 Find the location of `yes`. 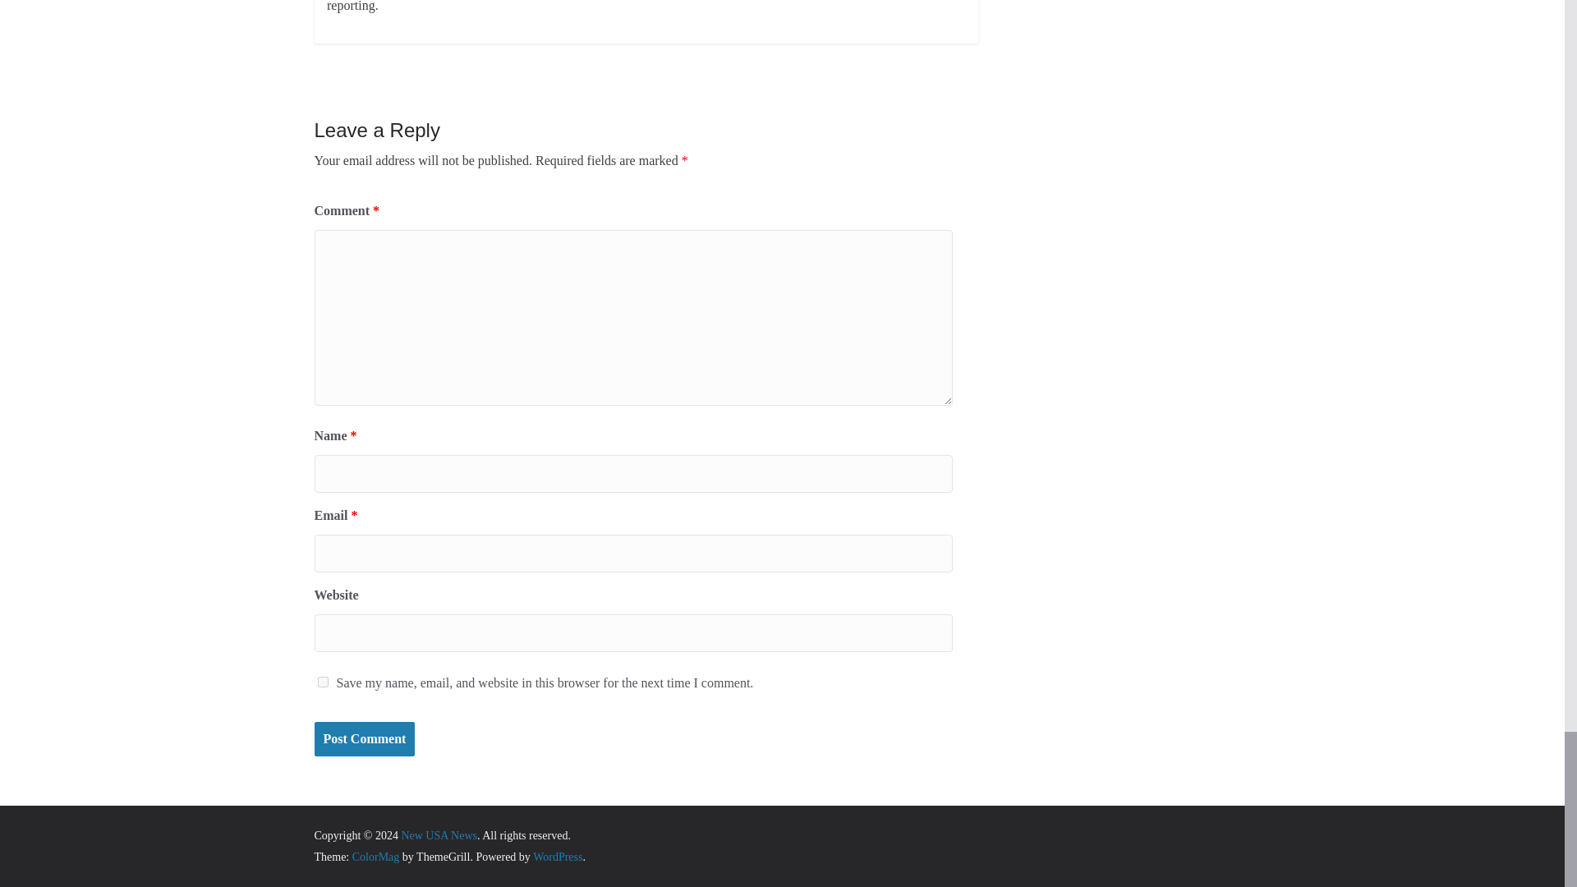

yes is located at coordinates (322, 682).